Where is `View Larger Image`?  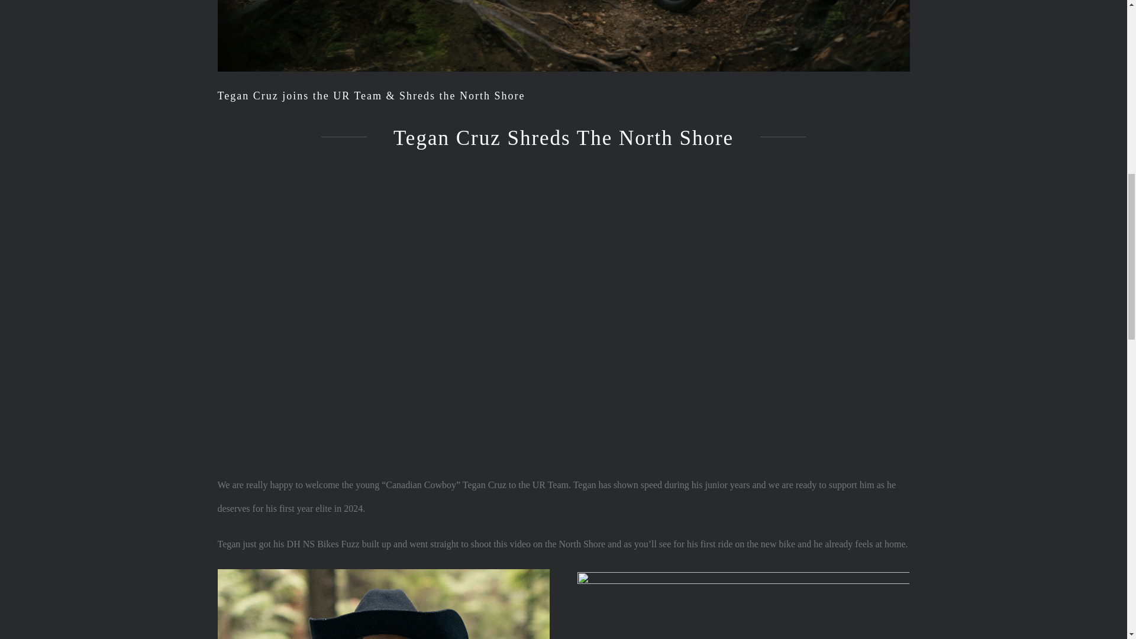
View Larger Image is located at coordinates (563, 35).